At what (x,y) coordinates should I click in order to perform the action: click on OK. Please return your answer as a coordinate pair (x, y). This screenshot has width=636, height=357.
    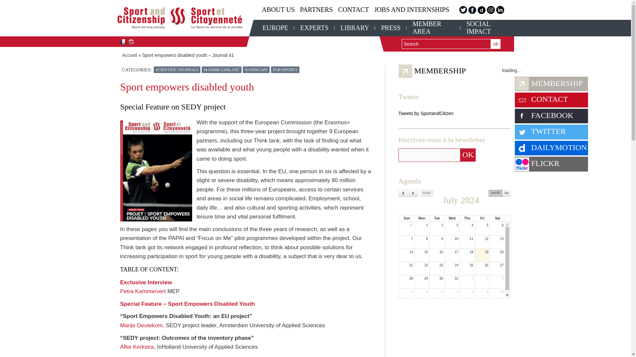
    Looking at the image, I should click on (468, 155).